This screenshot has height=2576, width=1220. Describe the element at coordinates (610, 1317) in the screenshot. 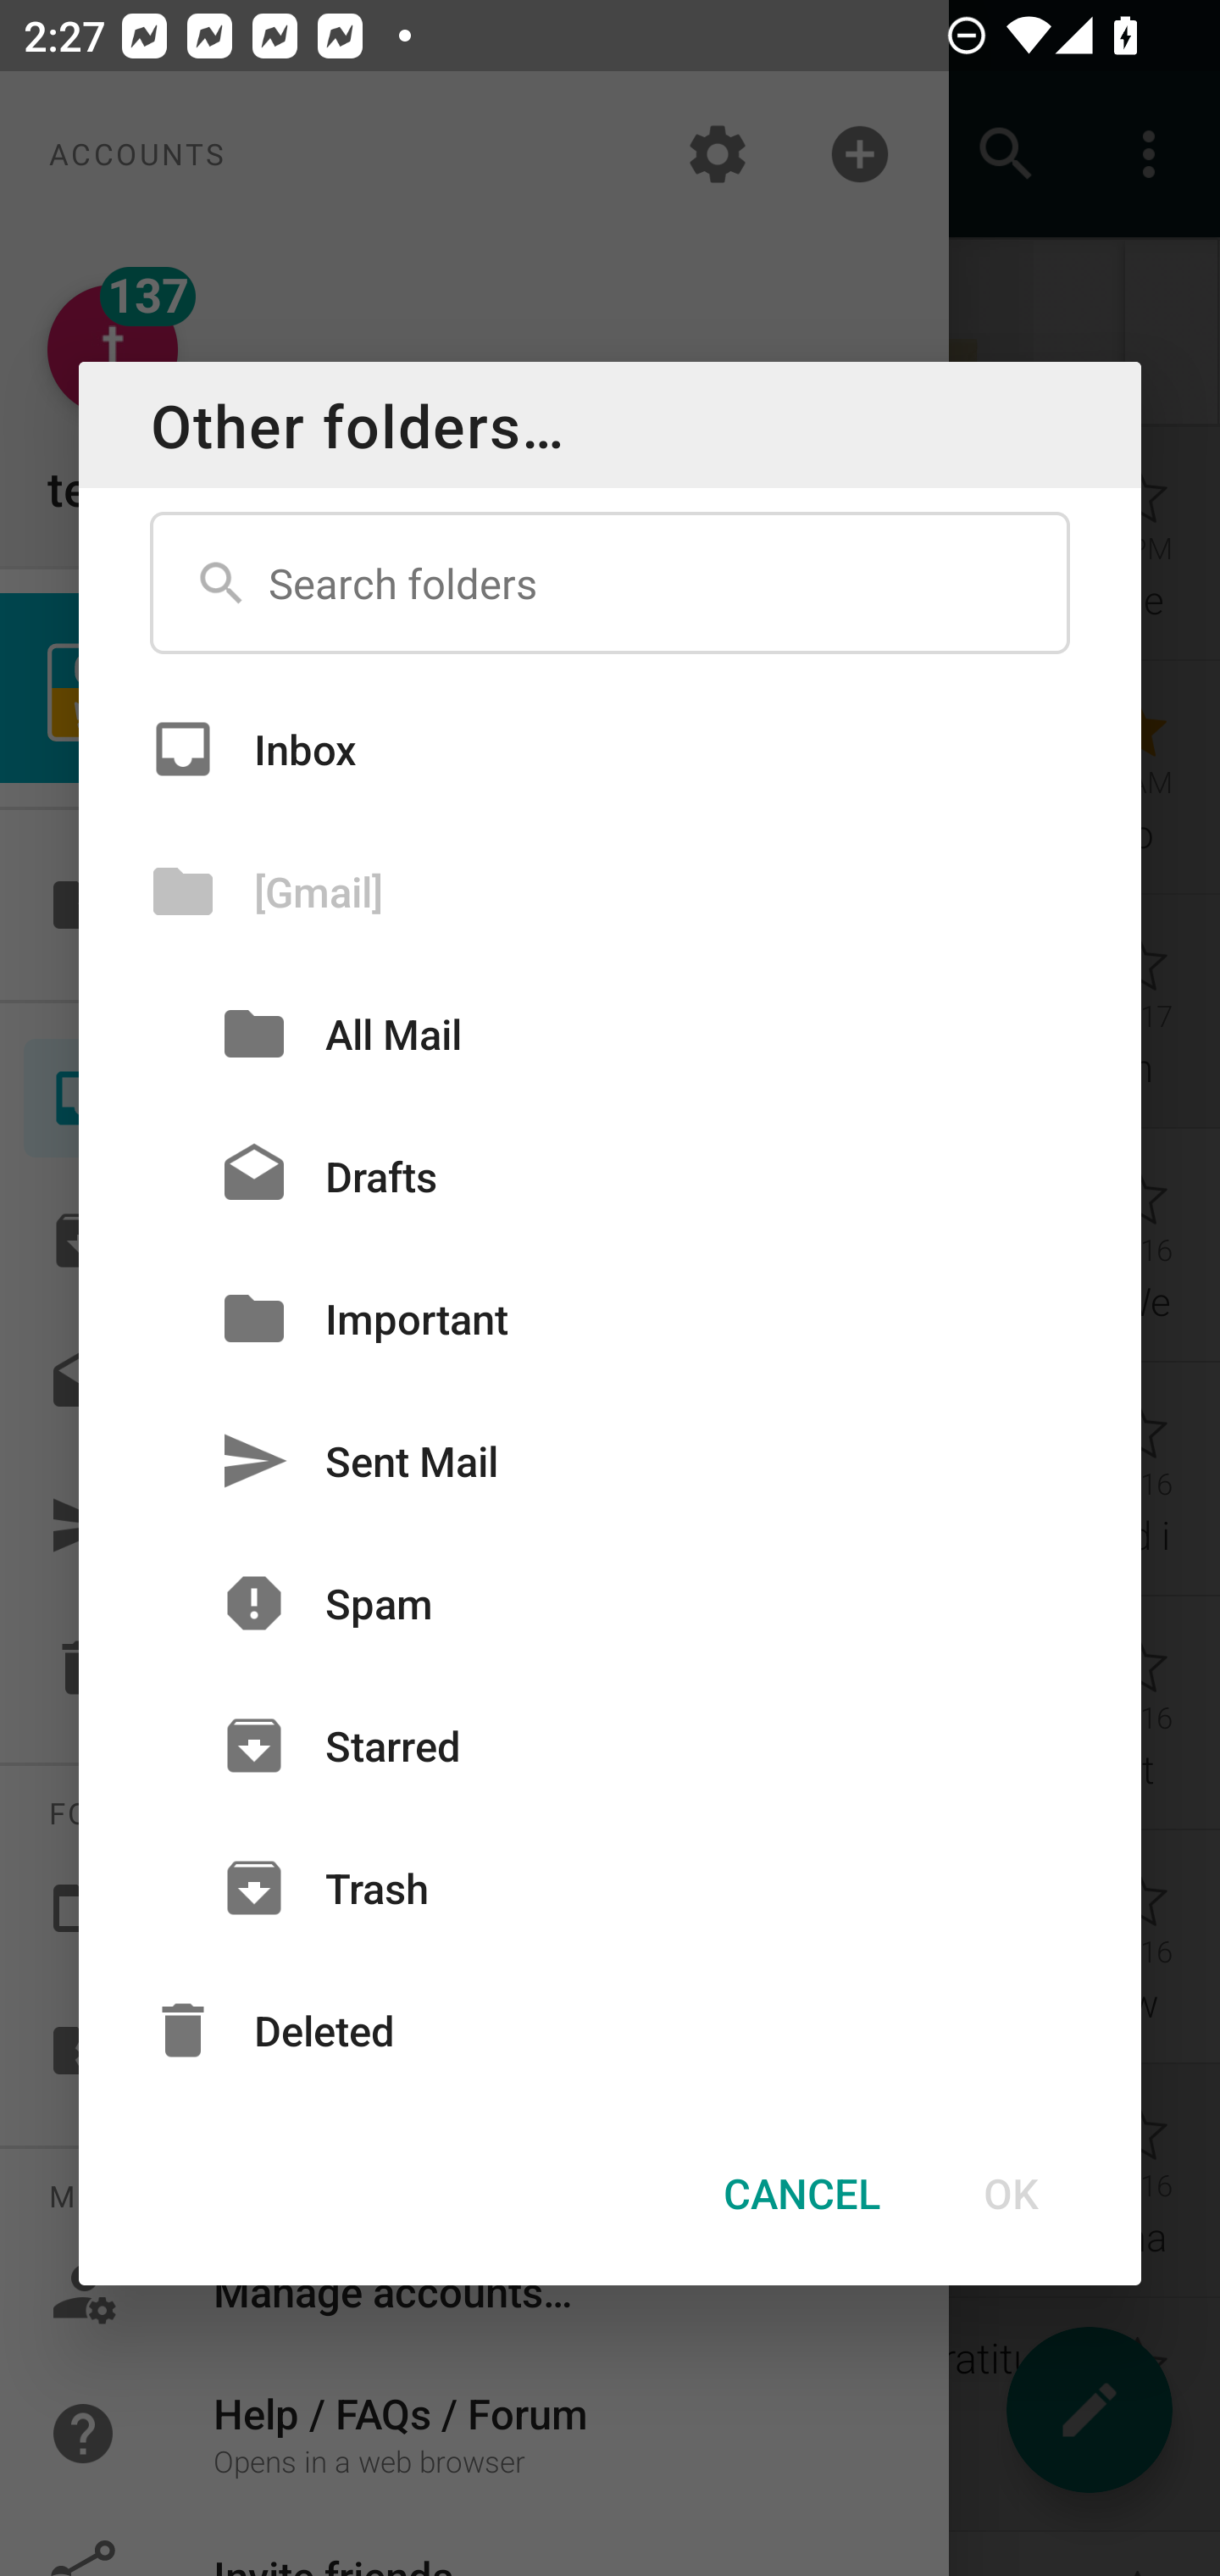

I see `Important` at that location.